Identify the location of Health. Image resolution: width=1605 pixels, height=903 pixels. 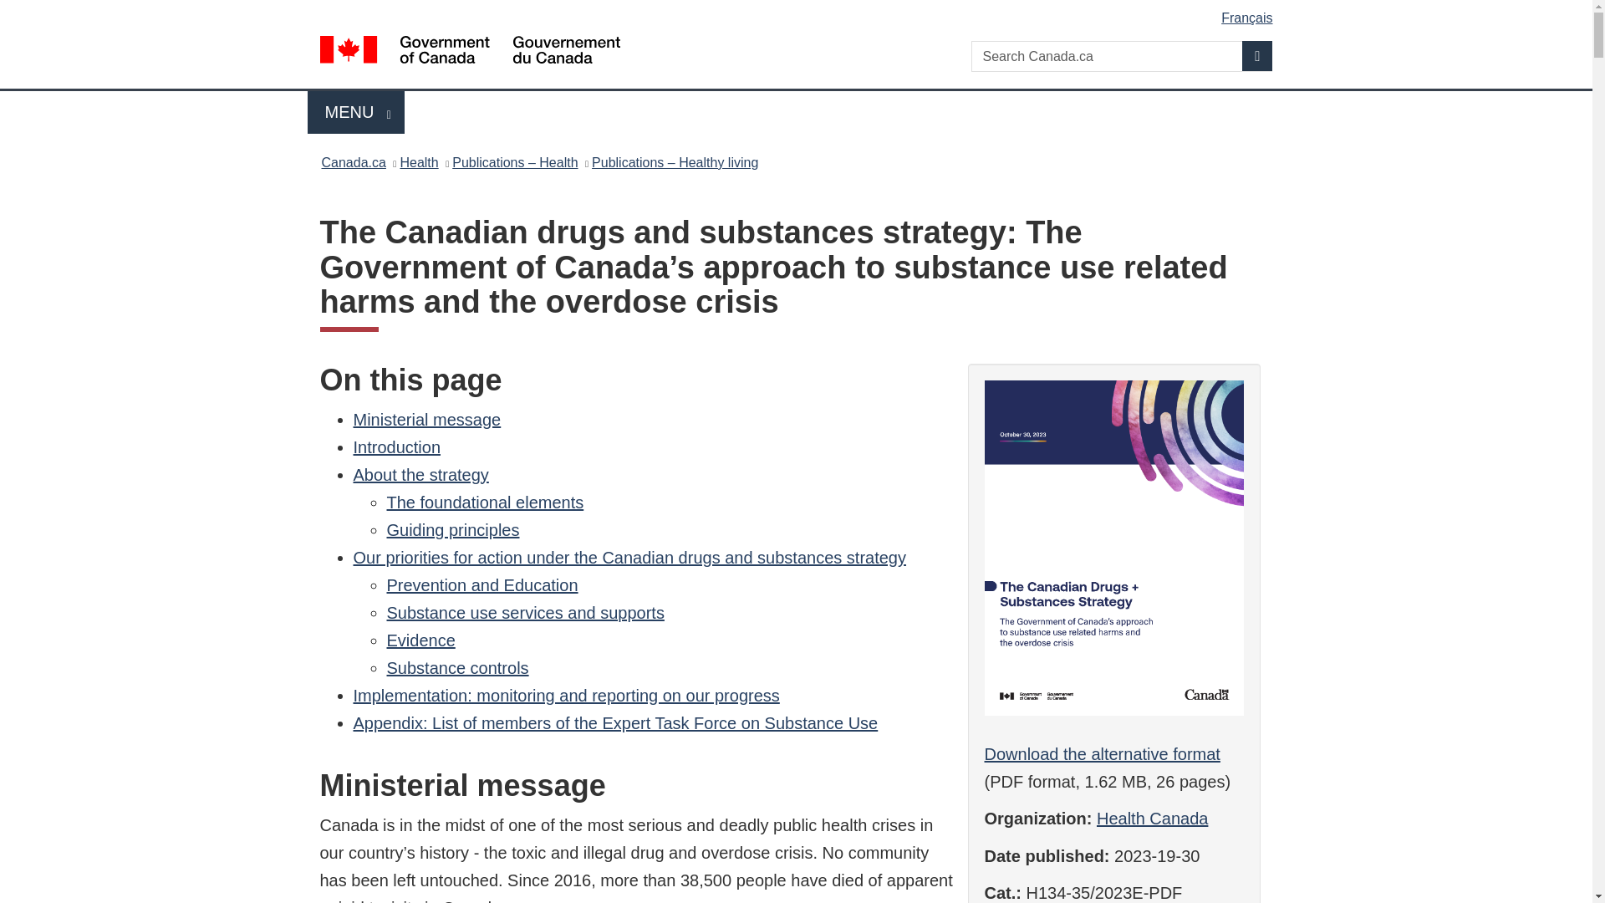
(799, 12).